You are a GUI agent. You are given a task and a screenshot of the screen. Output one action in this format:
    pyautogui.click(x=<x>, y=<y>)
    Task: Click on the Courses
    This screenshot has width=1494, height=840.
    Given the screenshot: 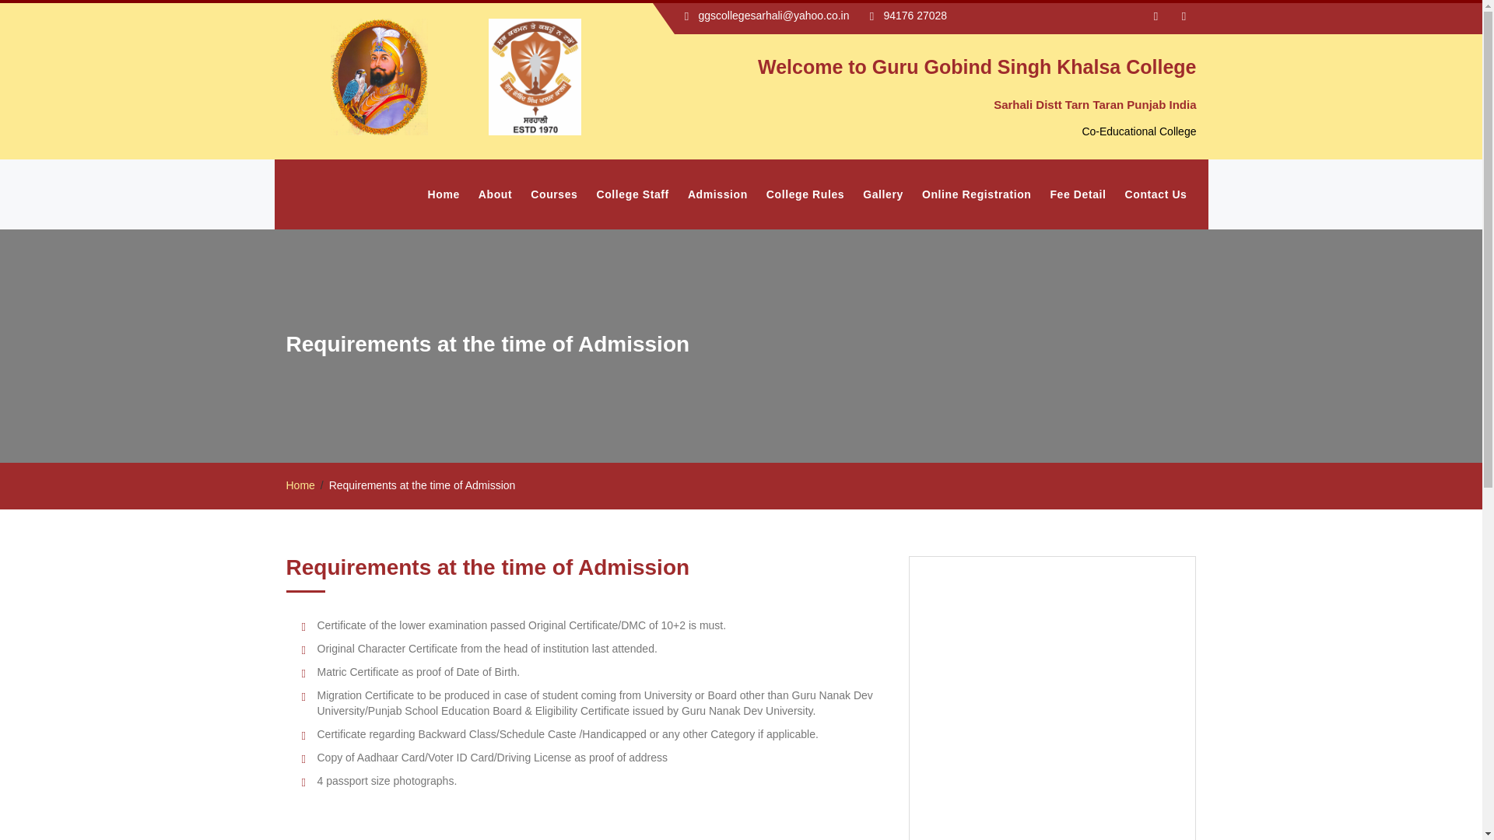 What is the action you would take?
    pyautogui.click(x=554, y=194)
    